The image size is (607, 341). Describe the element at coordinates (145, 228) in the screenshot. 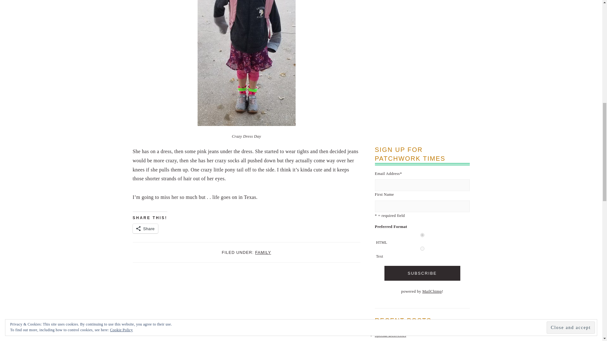

I see `Share` at that location.